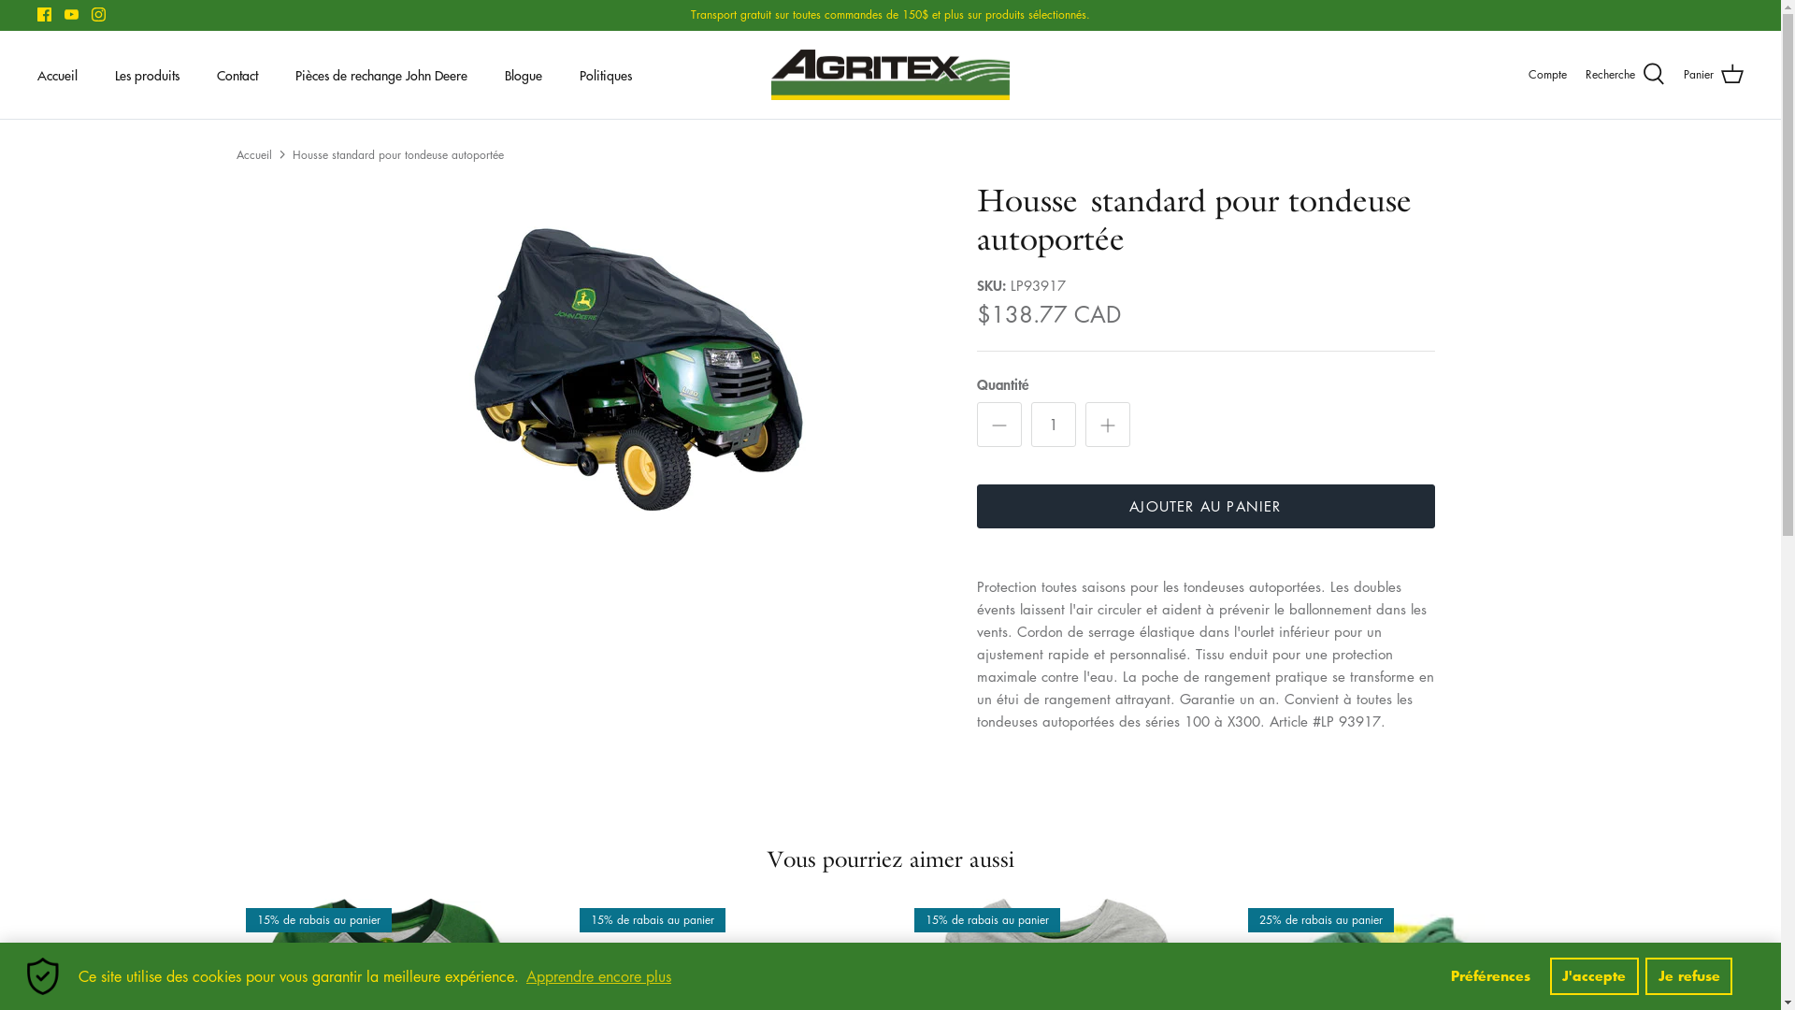  Describe the element at coordinates (524, 75) in the screenshot. I see `Blogue` at that location.